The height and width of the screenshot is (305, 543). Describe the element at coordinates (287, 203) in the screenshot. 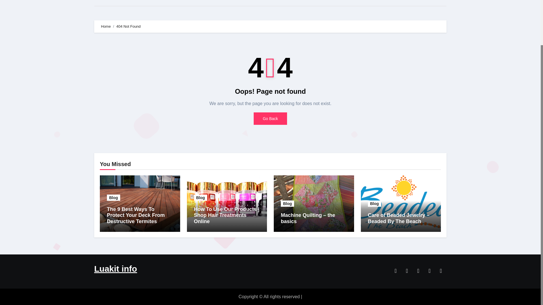

I see `Blog` at that location.